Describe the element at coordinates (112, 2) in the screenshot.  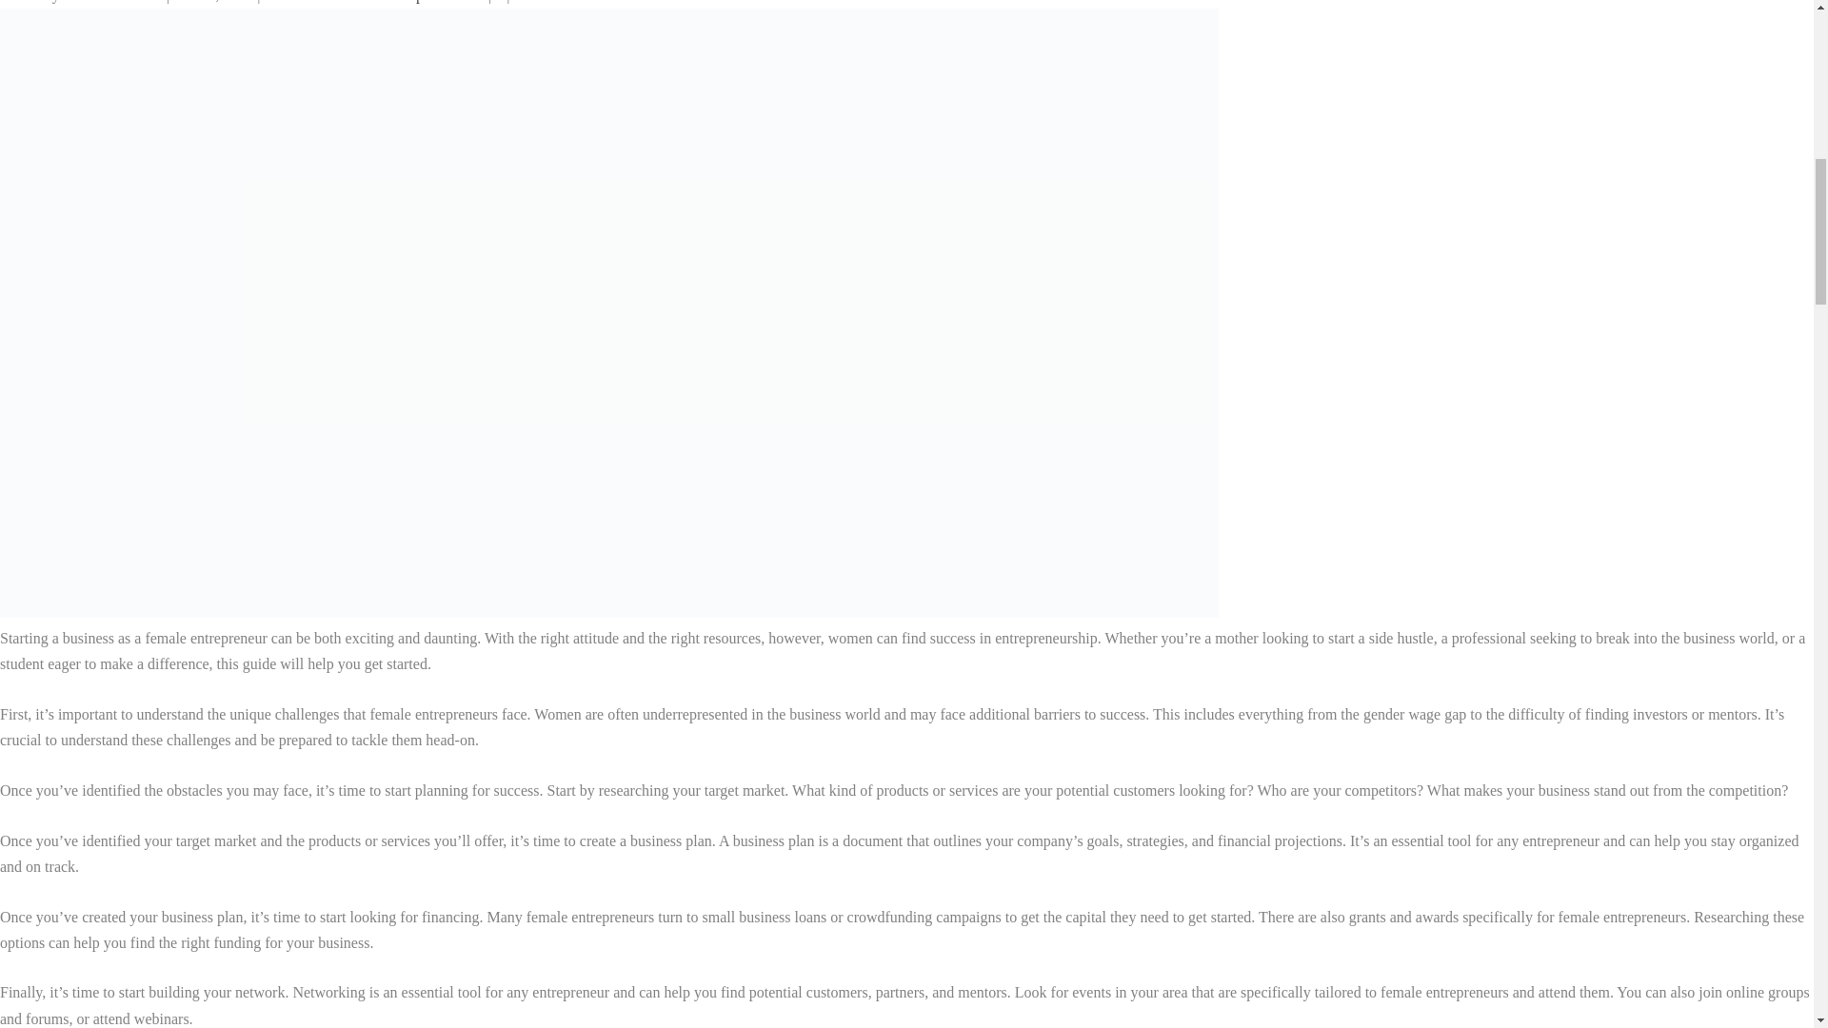
I see `Lauren Peterson` at that location.